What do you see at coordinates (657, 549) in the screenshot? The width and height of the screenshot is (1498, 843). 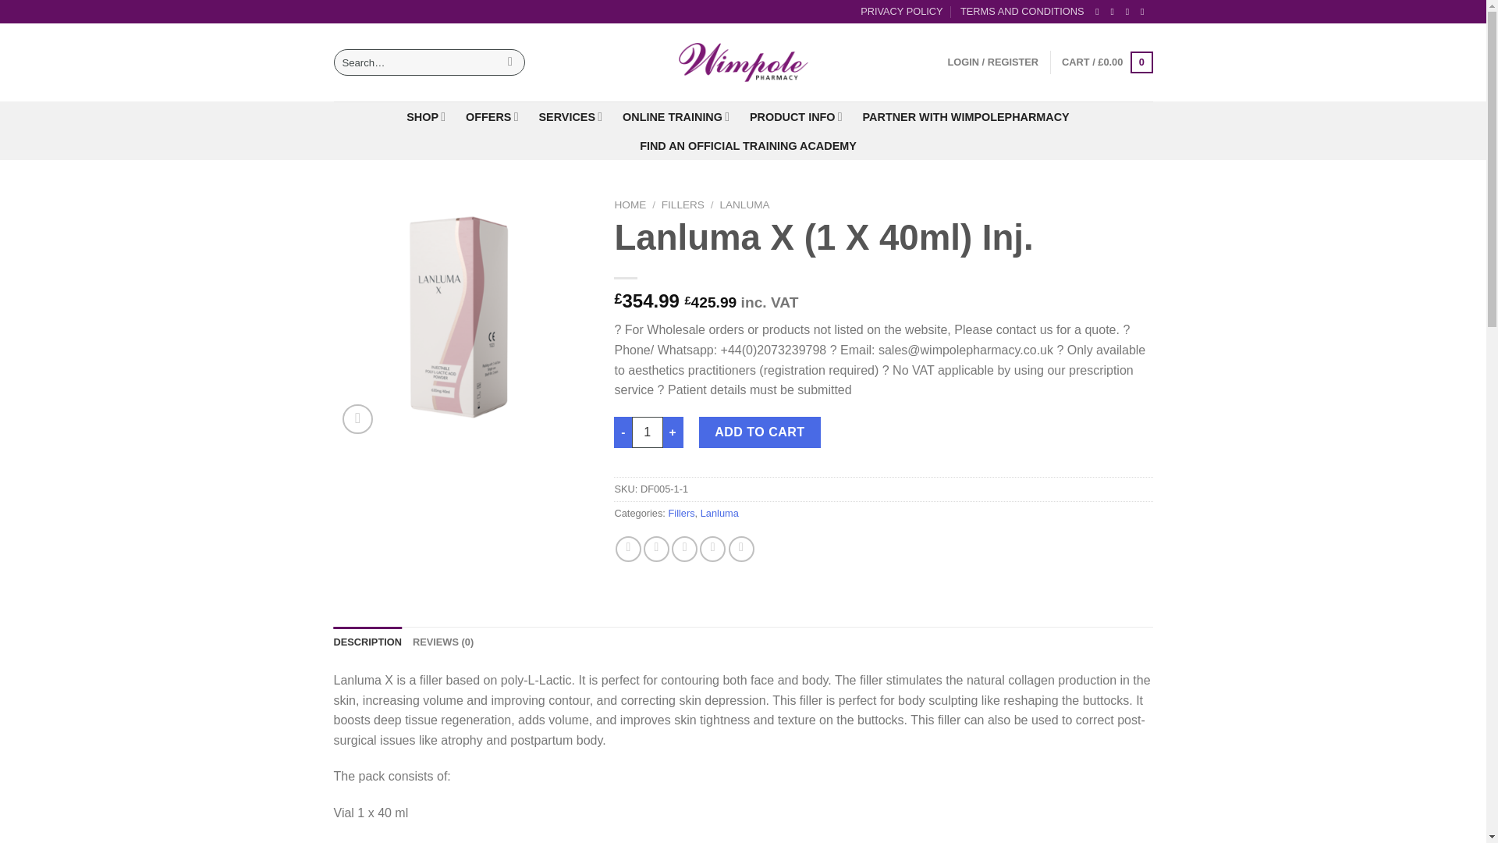 I see `Share on Twitter` at bounding box center [657, 549].